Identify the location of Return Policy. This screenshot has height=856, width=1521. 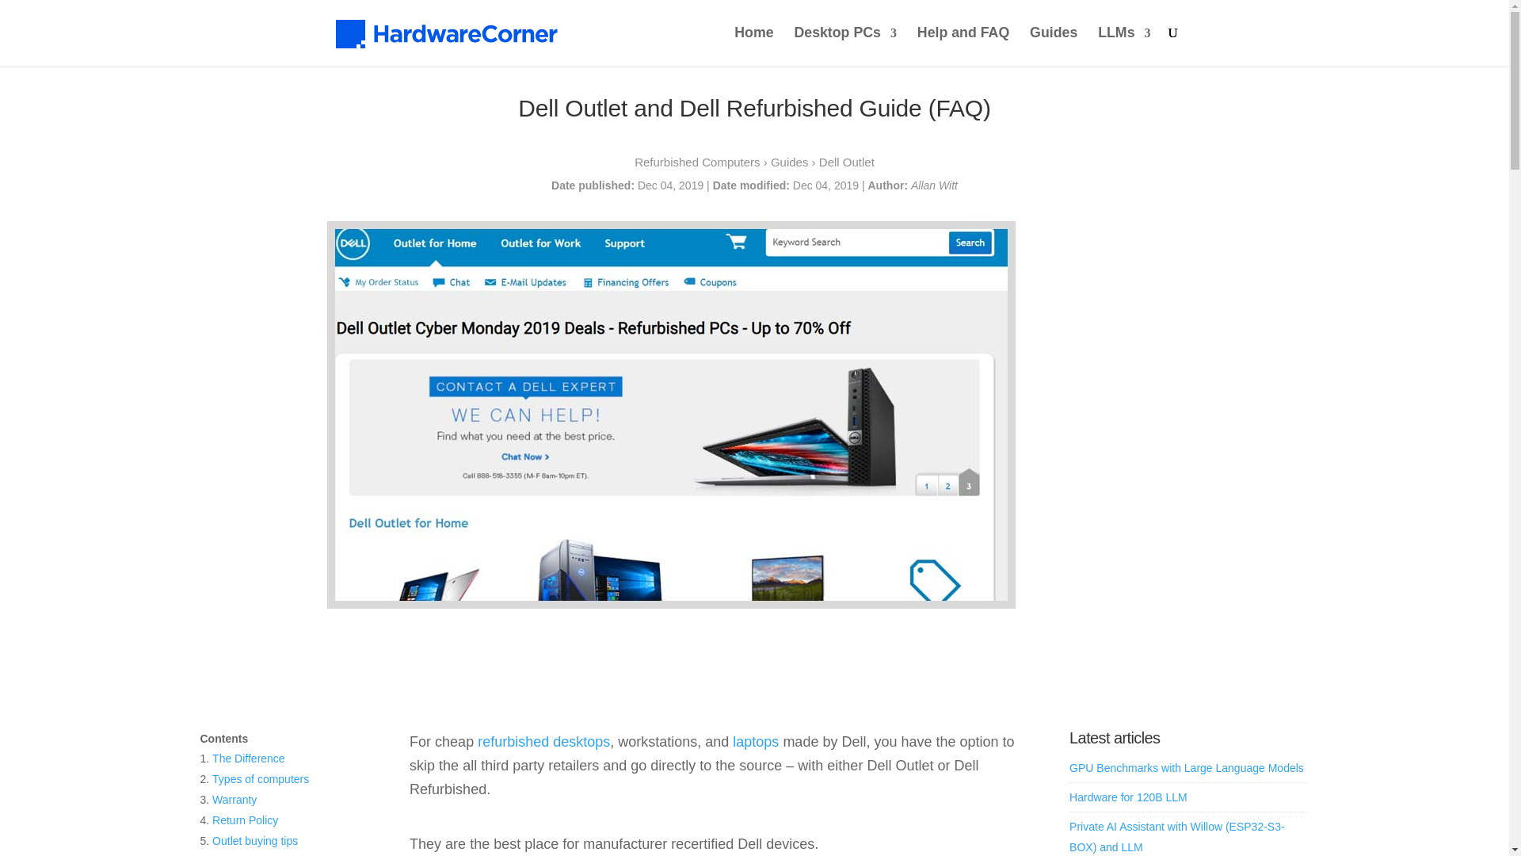
(246, 820).